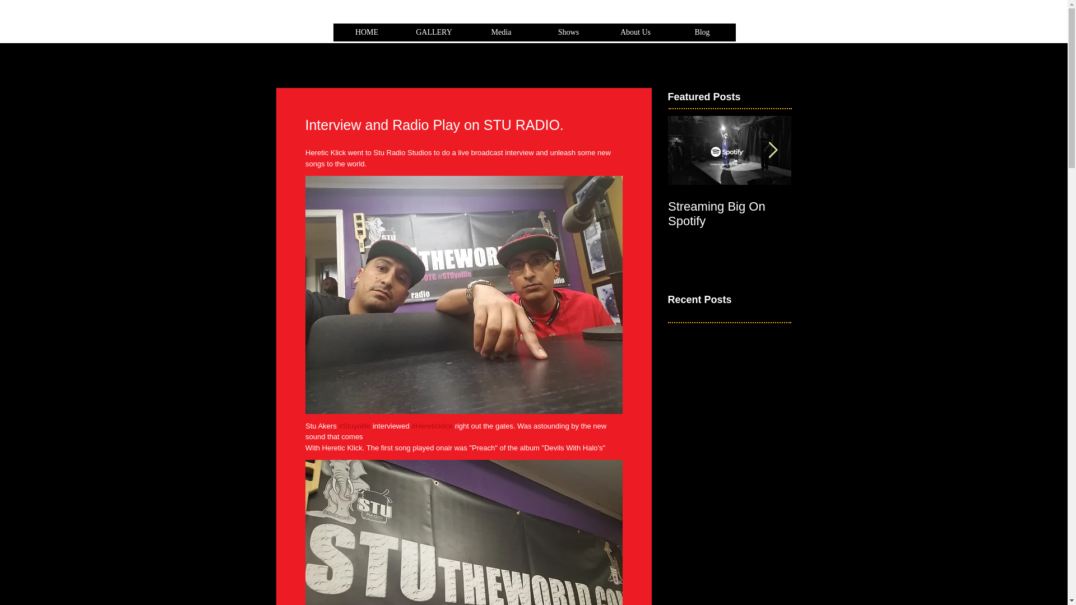 This screenshot has width=1076, height=605. Describe the element at coordinates (853, 214) in the screenshot. I see `Smoking out The Cannabis Cup 2017` at that location.